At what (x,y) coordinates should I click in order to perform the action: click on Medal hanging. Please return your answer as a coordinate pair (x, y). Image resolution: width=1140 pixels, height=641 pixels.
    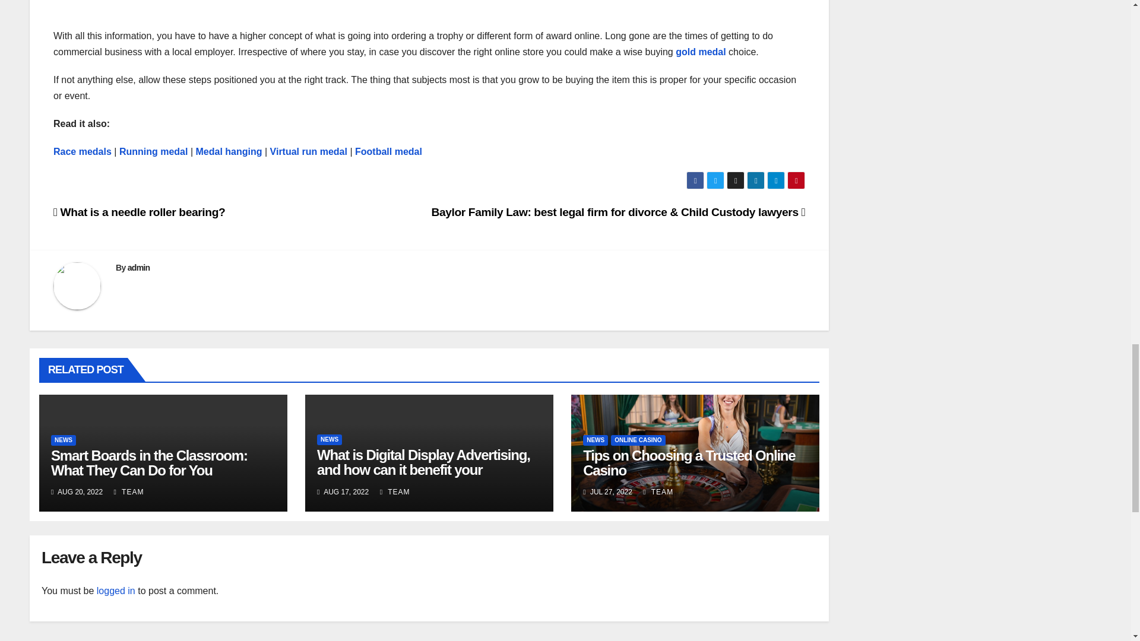
    Looking at the image, I should click on (229, 151).